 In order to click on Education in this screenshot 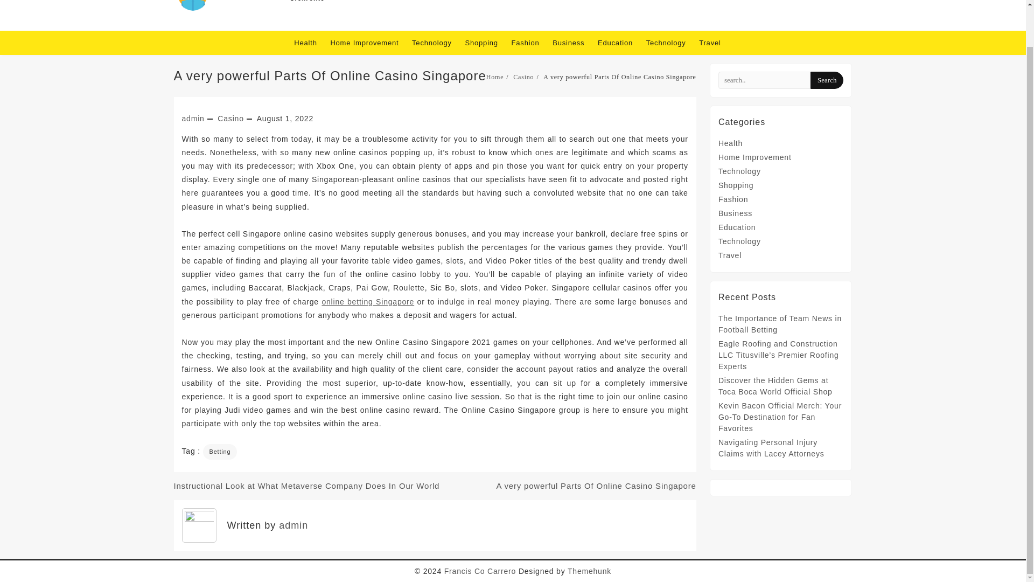, I will do `click(620, 43)`.